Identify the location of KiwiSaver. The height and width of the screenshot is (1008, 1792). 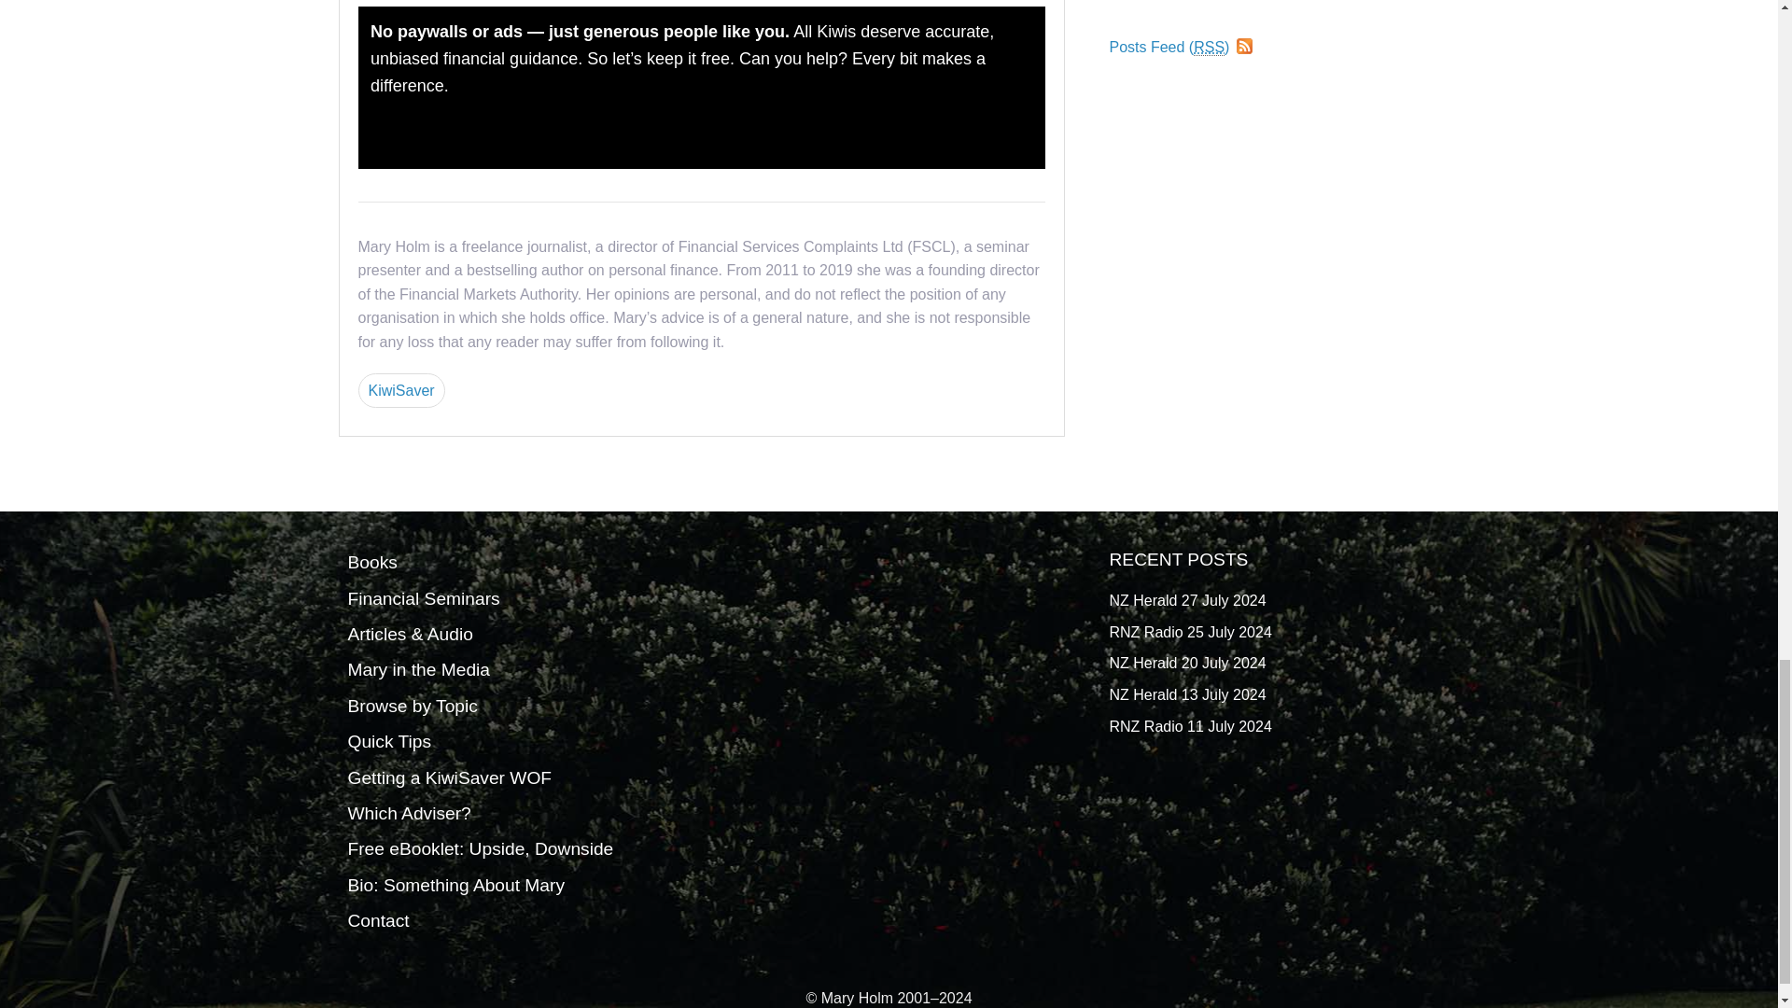
(401, 390).